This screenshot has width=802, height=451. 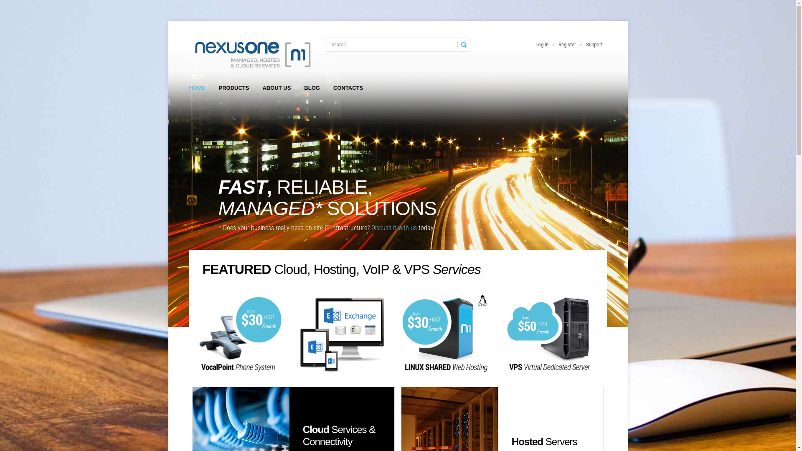 What do you see at coordinates (528, 410) in the screenshot?
I see `MORE DETAILS` at bounding box center [528, 410].